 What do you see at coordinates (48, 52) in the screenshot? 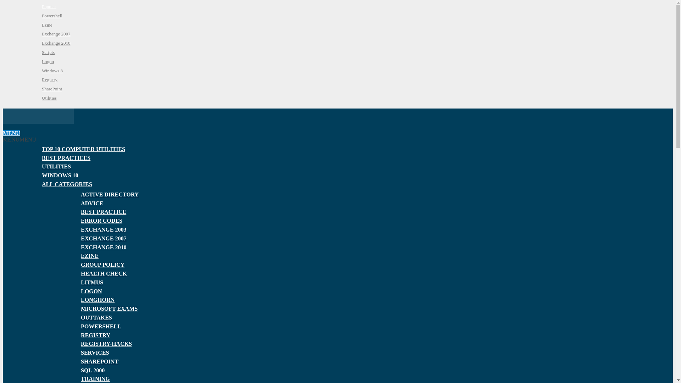
I see `Scripts` at bounding box center [48, 52].